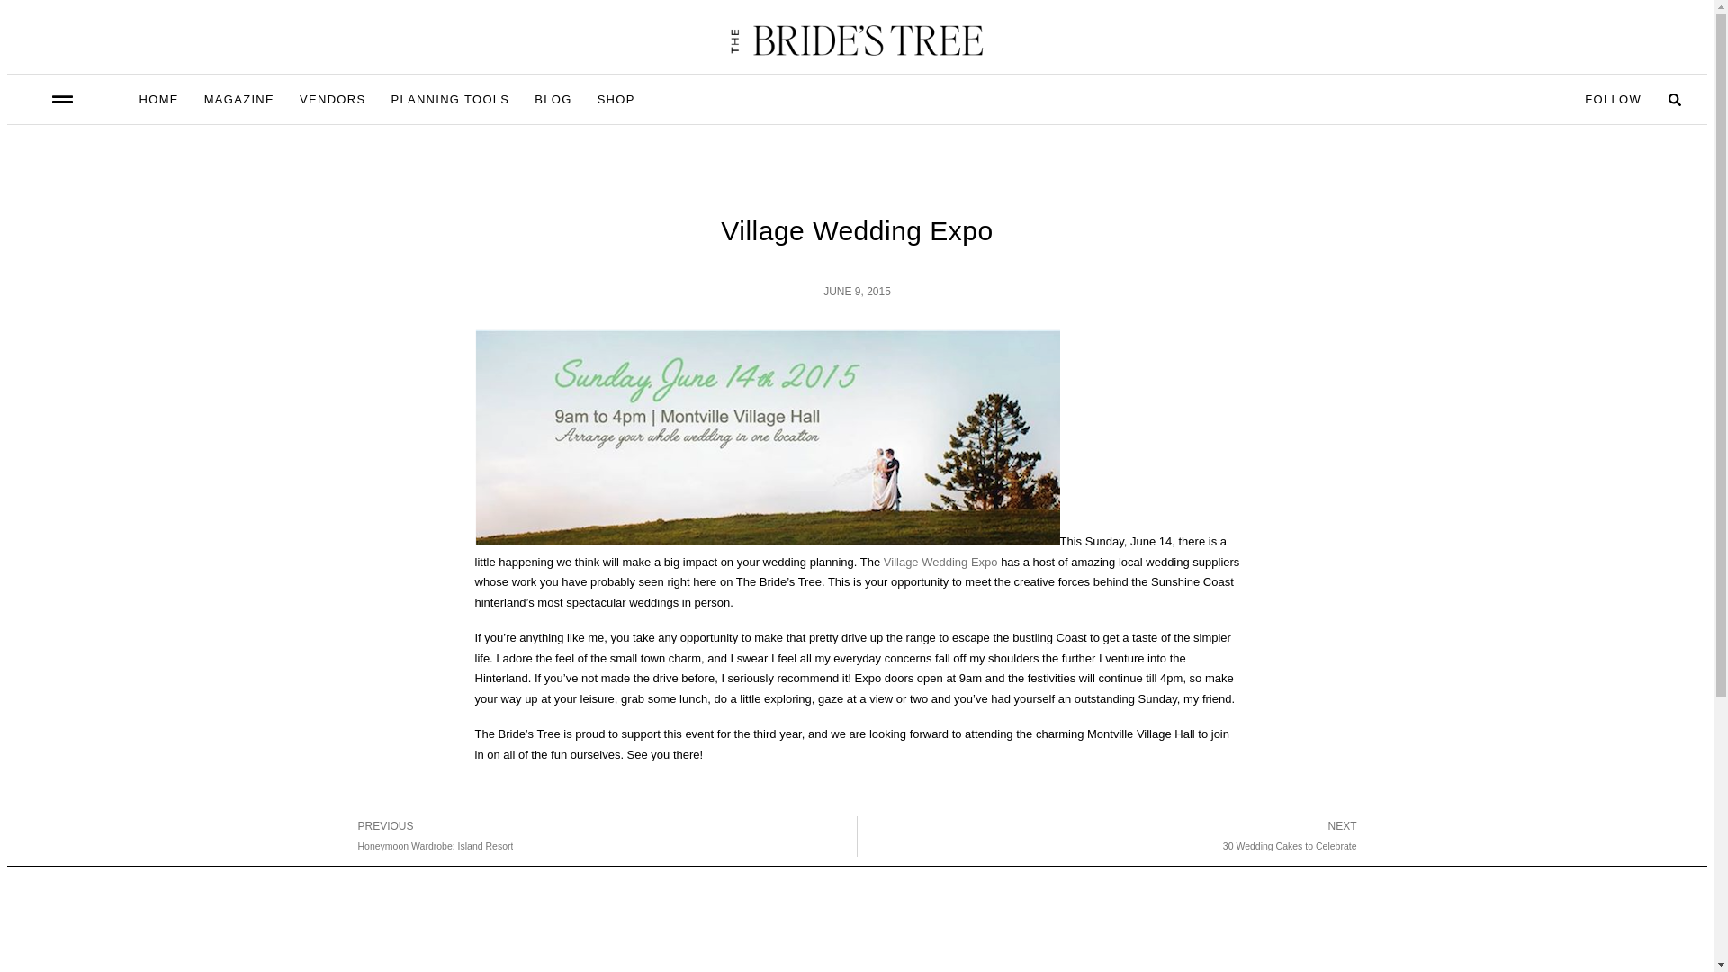 This screenshot has height=972, width=1728. What do you see at coordinates (239, 99) in the screenshot?
I see `JUNE 9, 2015` at bounding box center [239, 99].